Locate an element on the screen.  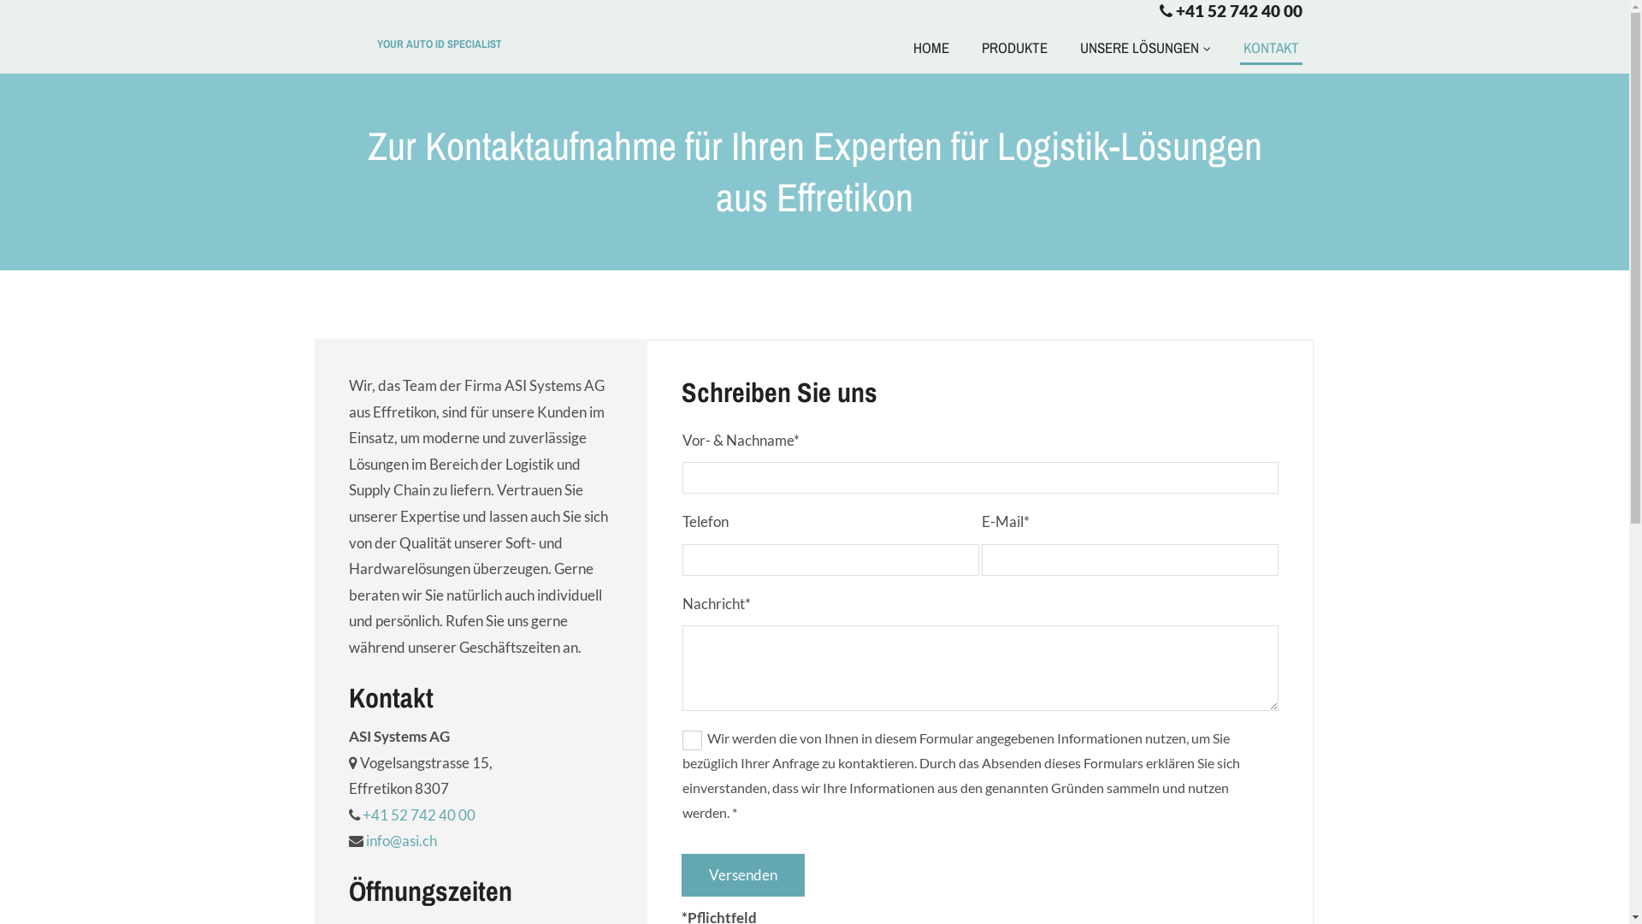
+41 52 742 40 00 is located at coordinates (1238, 10).